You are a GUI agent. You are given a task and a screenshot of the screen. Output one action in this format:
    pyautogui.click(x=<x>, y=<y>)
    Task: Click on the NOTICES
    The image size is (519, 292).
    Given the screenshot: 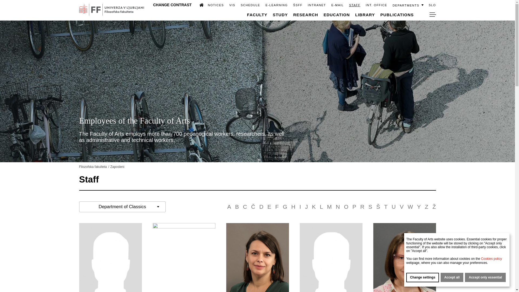 What is the action you would take?
    pyautogui.click(x=216, y=5)
    